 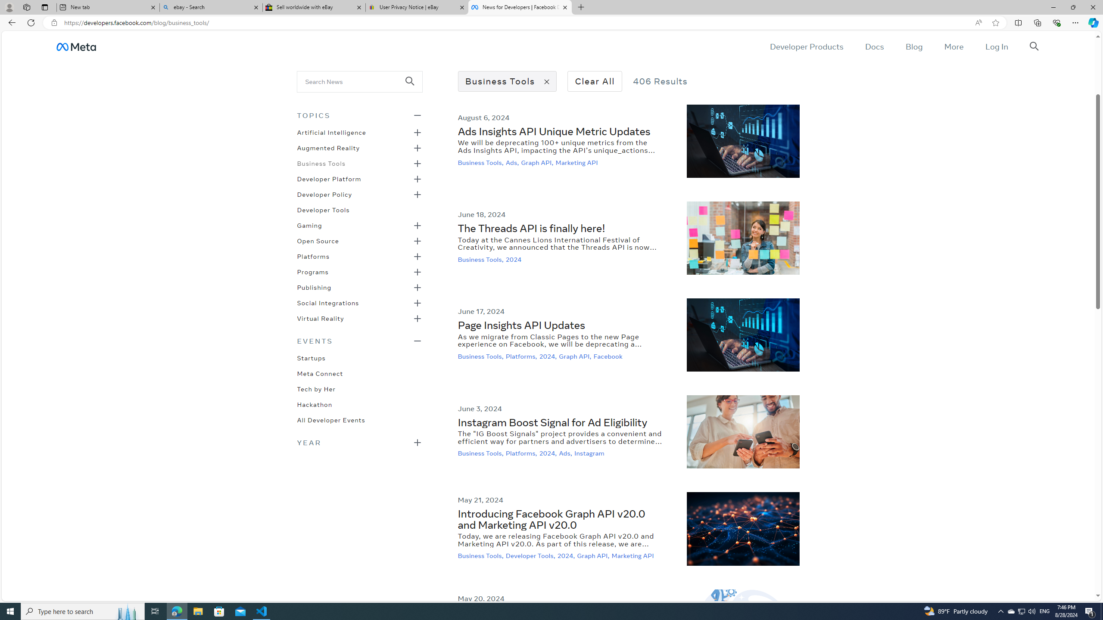 I want to click on Class: _98ex, so click(x=359, y=422).